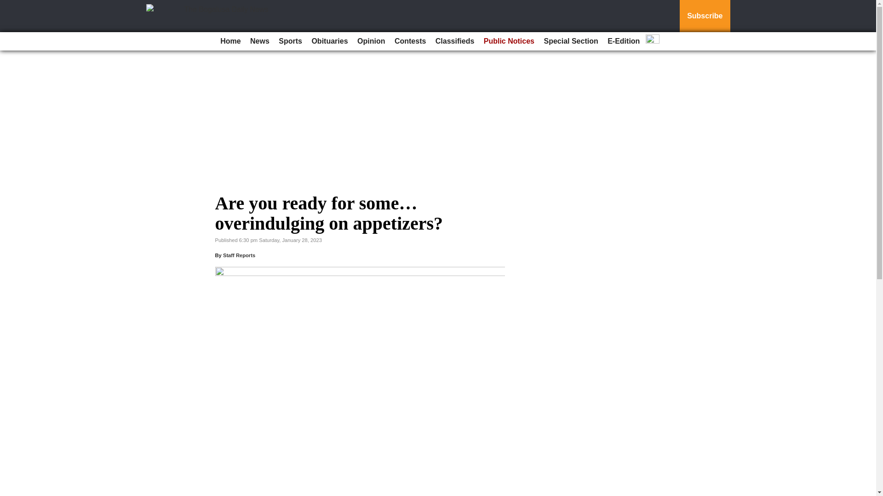  What do you see at coordinates (454, 41) in the screenshot?
I see `Classifieds` at bounding box center [454, 41].